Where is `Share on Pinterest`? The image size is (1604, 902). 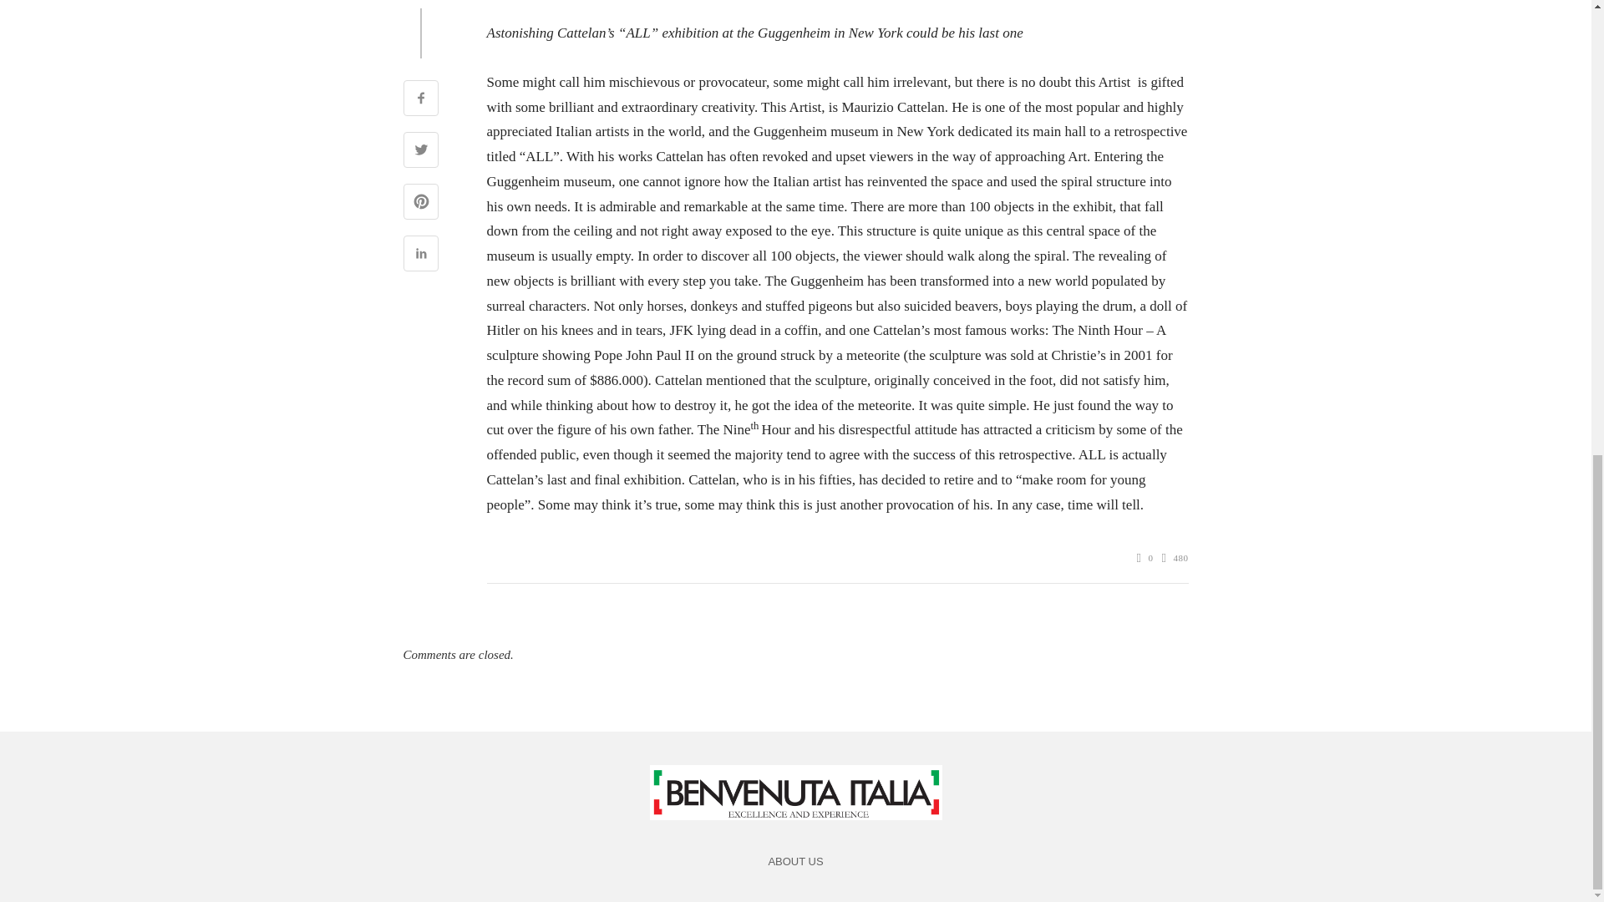
Share on Pinterest is located at coordinates (419, 204).